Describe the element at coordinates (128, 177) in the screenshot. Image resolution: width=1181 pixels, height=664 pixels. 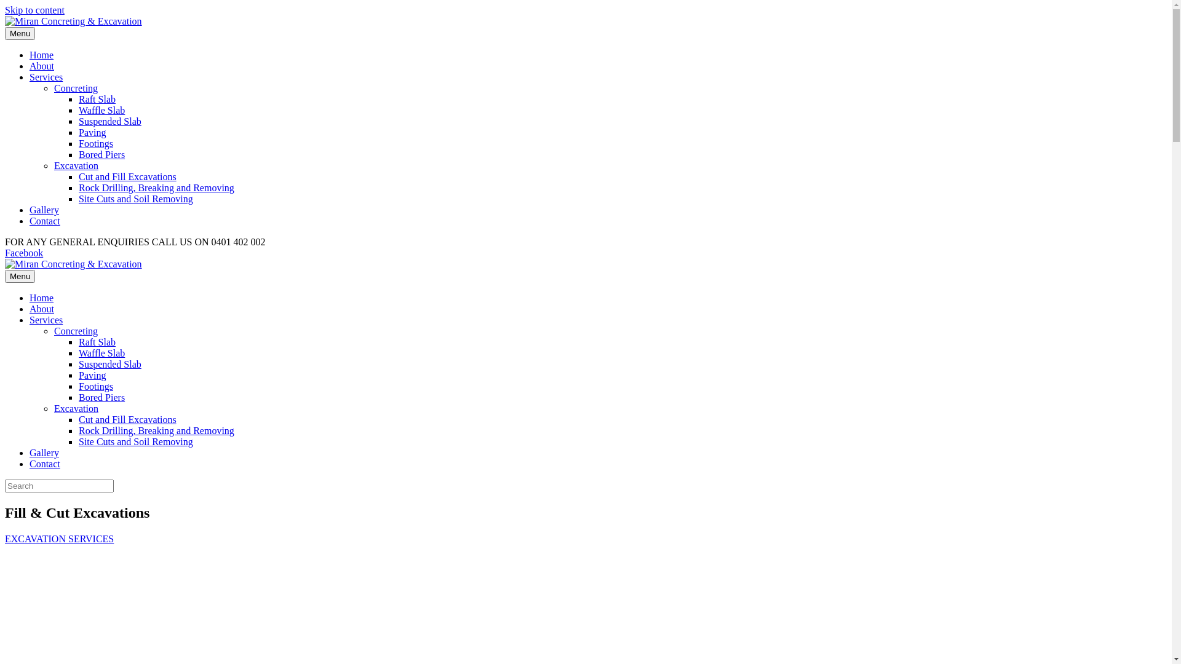
I see `Cut and Fill Excavations` at that location.